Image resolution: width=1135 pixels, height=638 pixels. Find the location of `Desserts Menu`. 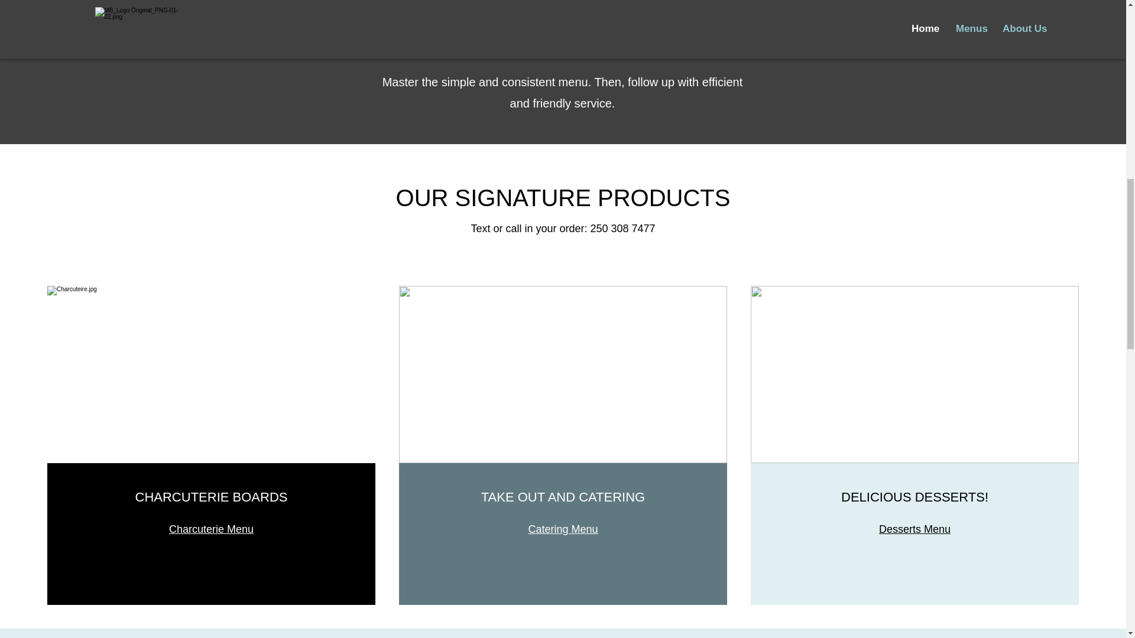

Desserts Menu is located at coordinates (915, 529).